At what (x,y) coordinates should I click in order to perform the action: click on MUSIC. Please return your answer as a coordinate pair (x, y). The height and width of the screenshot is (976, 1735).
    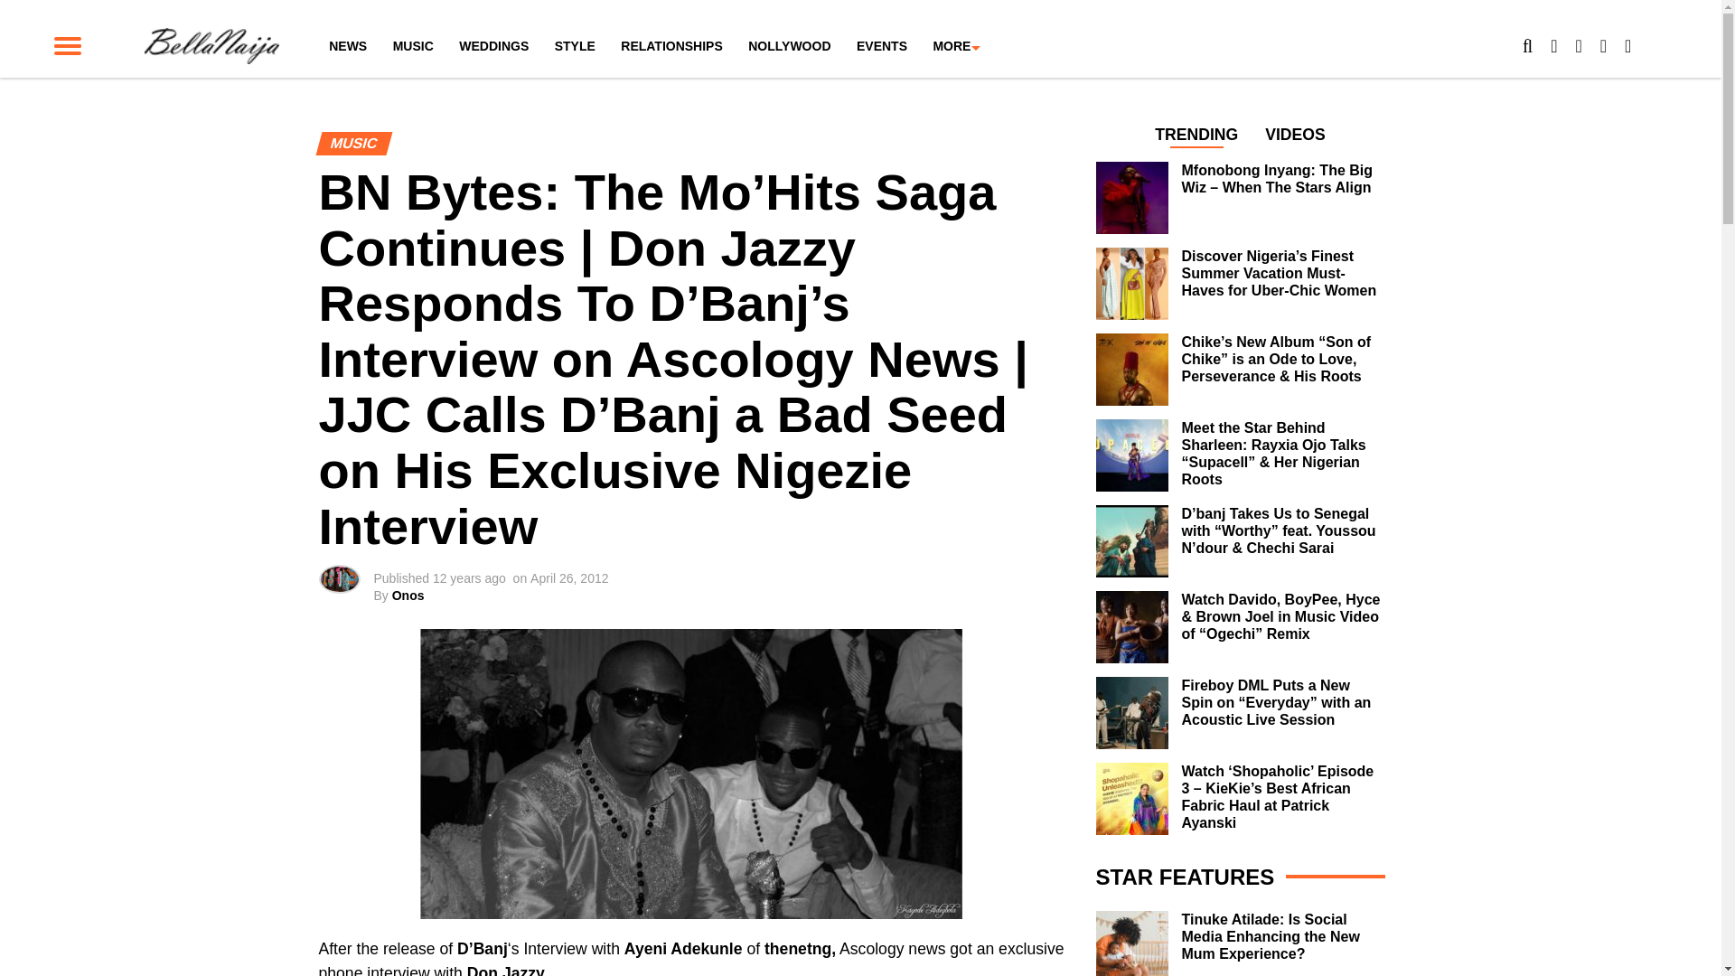
    Looking at the image, I should click on (412, 46).